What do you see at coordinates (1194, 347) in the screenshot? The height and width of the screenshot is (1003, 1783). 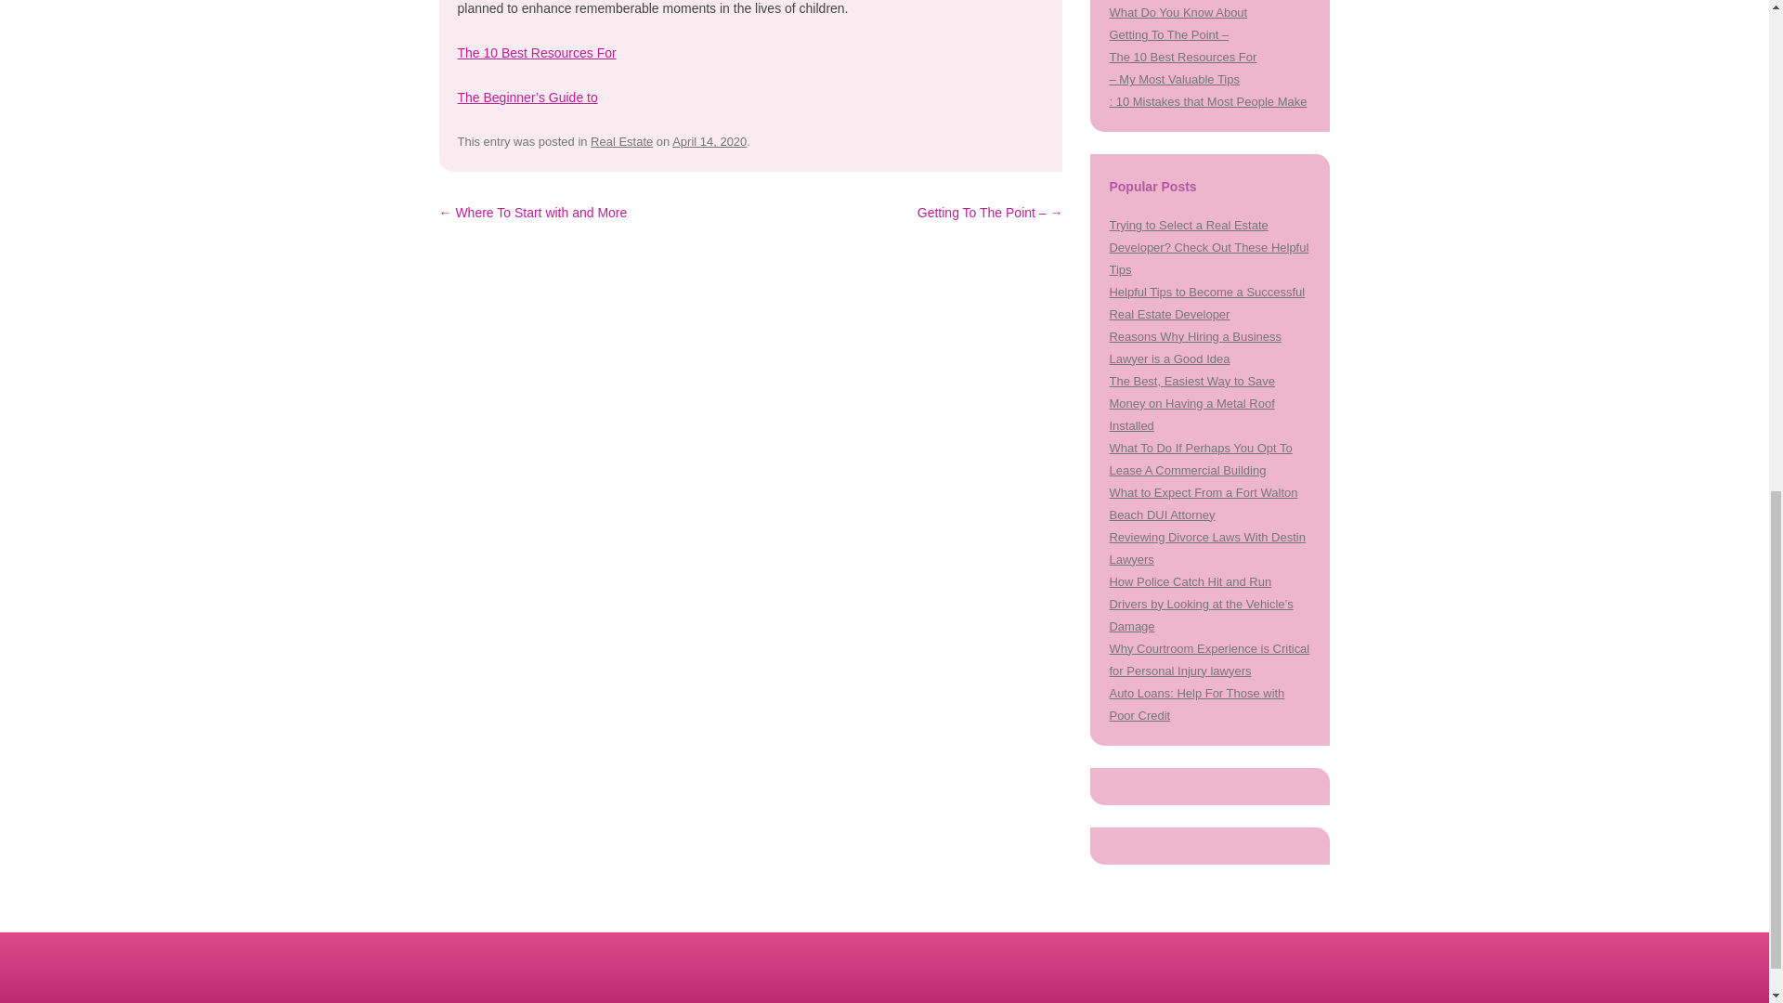 I see `Reasons Why Hiring a Business Lawyer is a Good Idea` at bounding box center [1194, 347].